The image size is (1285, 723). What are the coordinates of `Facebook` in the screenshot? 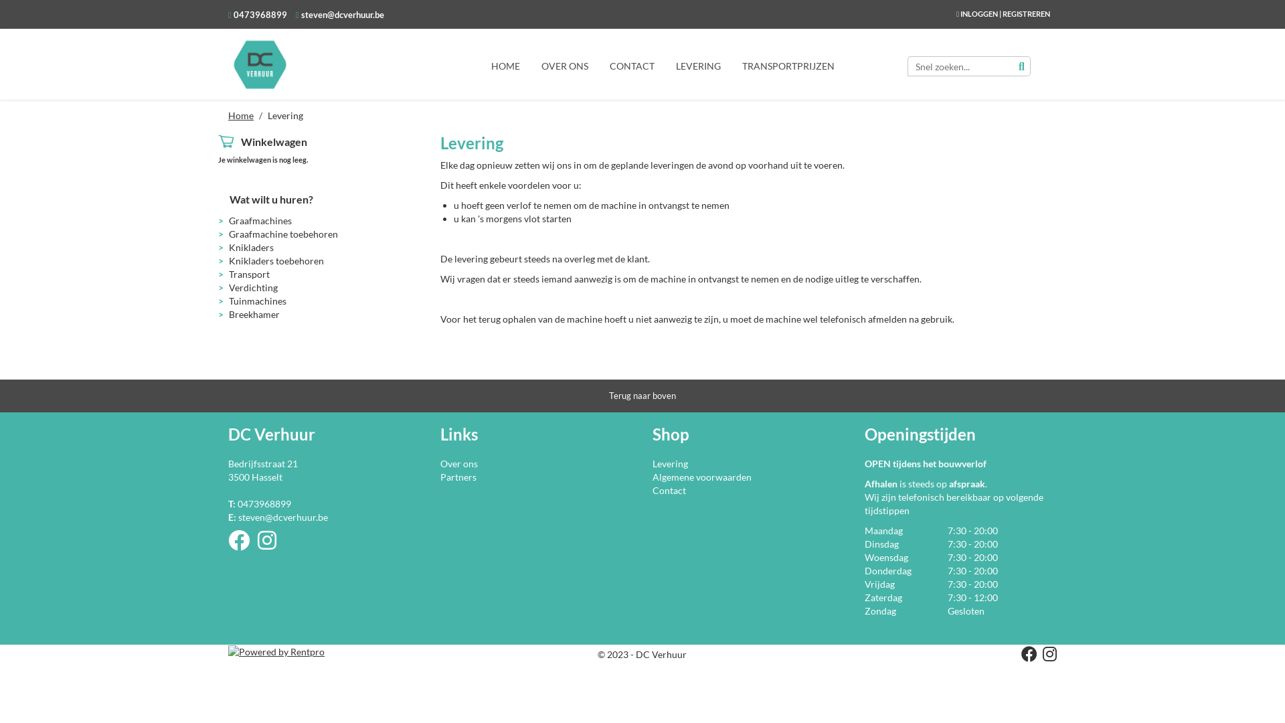 It's located at (1027, 656).